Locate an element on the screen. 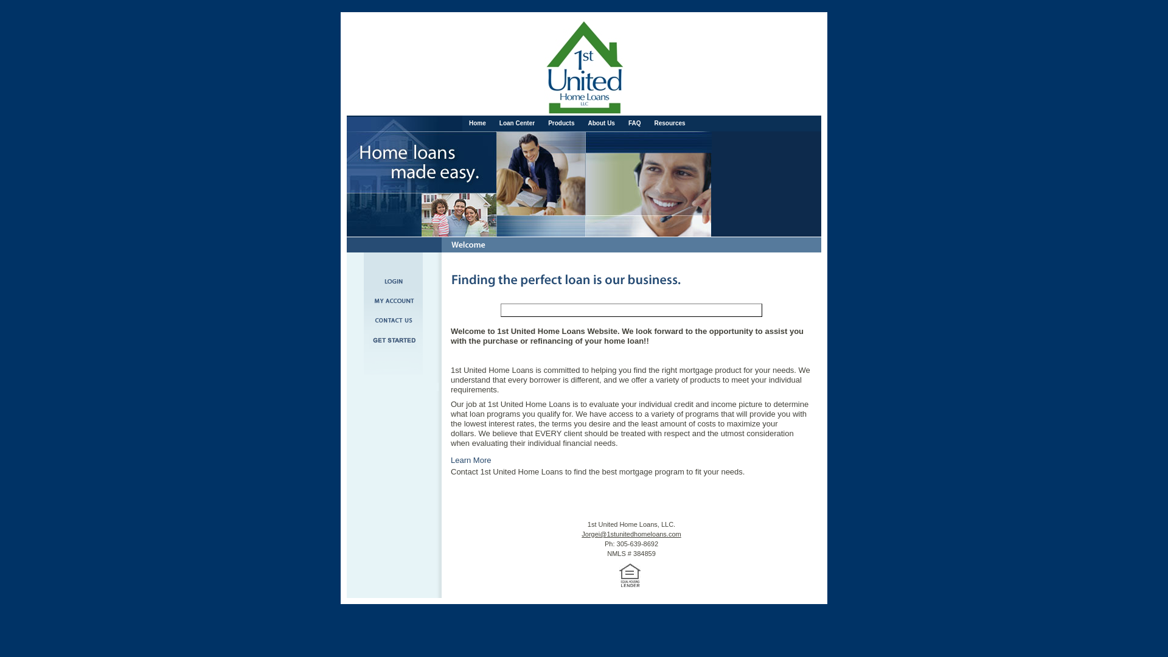 This screenshot has height=657, width=1168. Jorgei@1stunitedhomeloans.com is located at coordinates (631, 534).